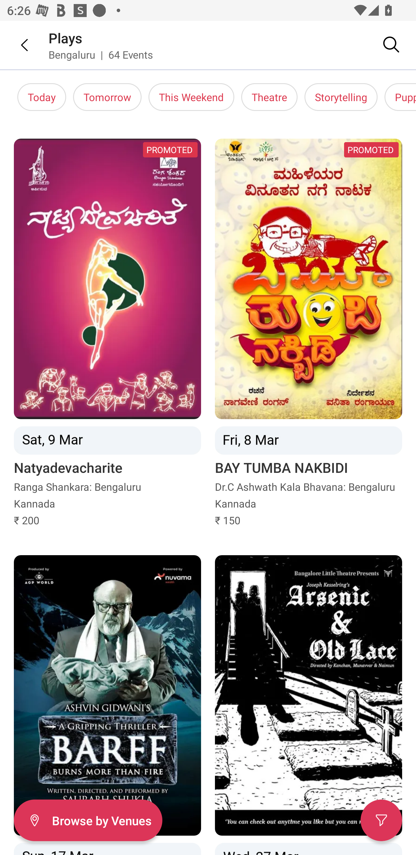 This screenshot has height=855, width=416. What do you see at coordinates (269, 97) in the screenshot?
I see `Theatre` at bounding box center [269, 97].